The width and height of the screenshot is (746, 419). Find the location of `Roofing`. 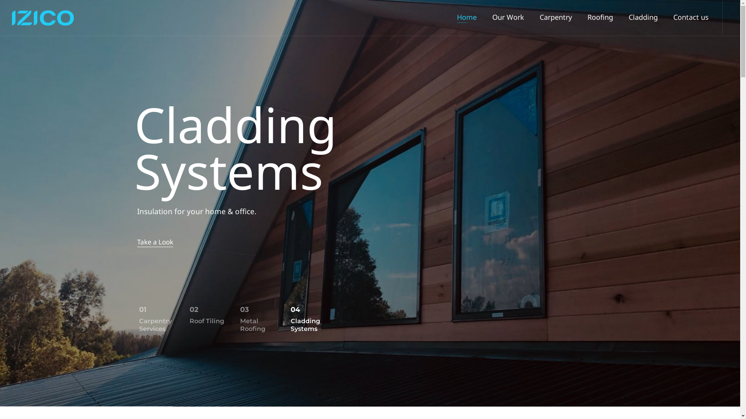

Roofing is located at coordinates (600, 17).